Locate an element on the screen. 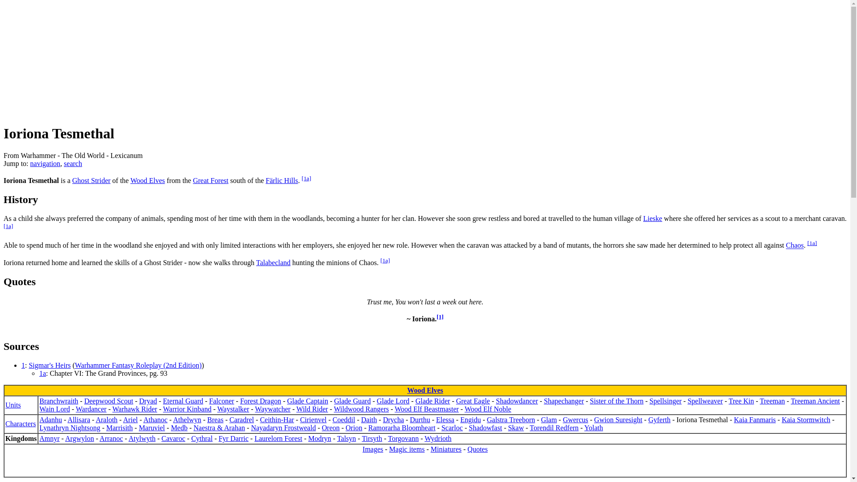 The height and width of the screenshot is (482, 857). navigation is located at coordinates (46, 163).